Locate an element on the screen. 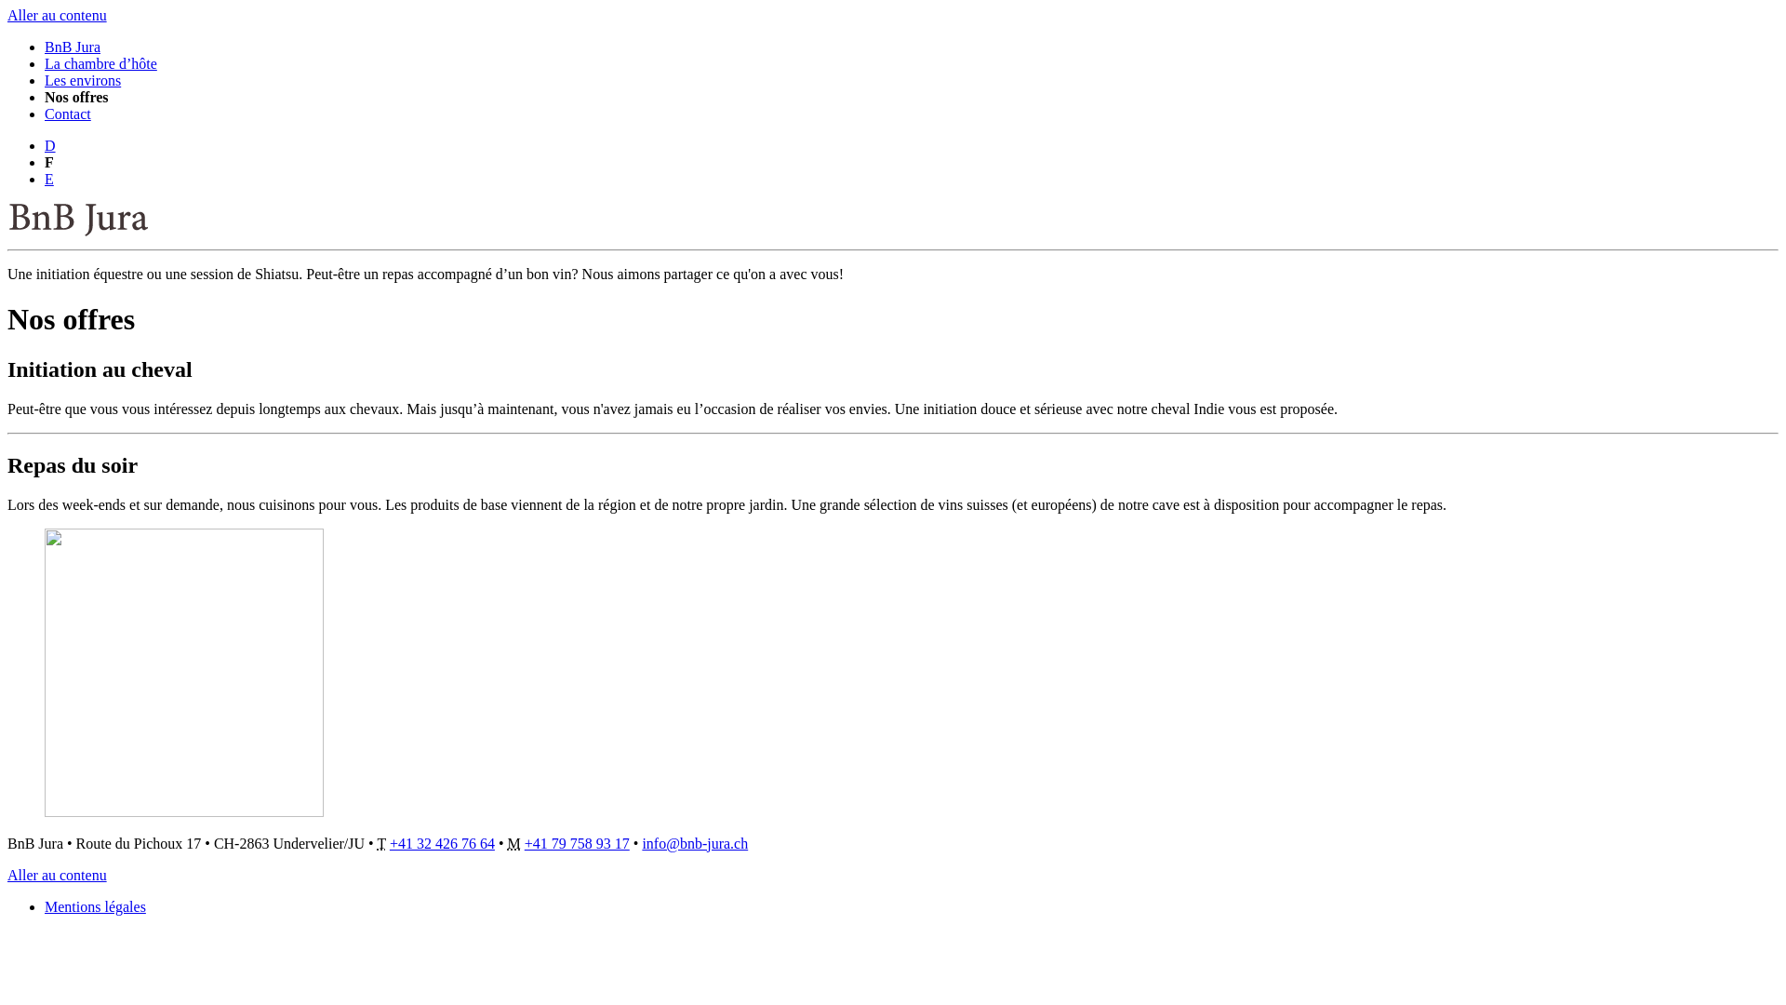  info@bnb-jura.ch is located at coordinates (695, 843).